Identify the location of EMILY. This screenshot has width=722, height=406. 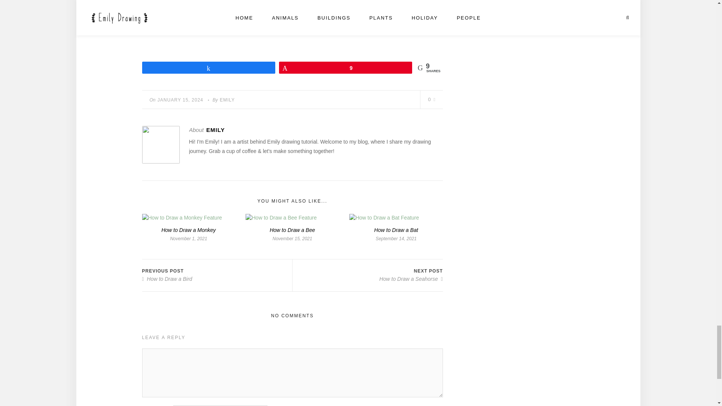
(215, 130).